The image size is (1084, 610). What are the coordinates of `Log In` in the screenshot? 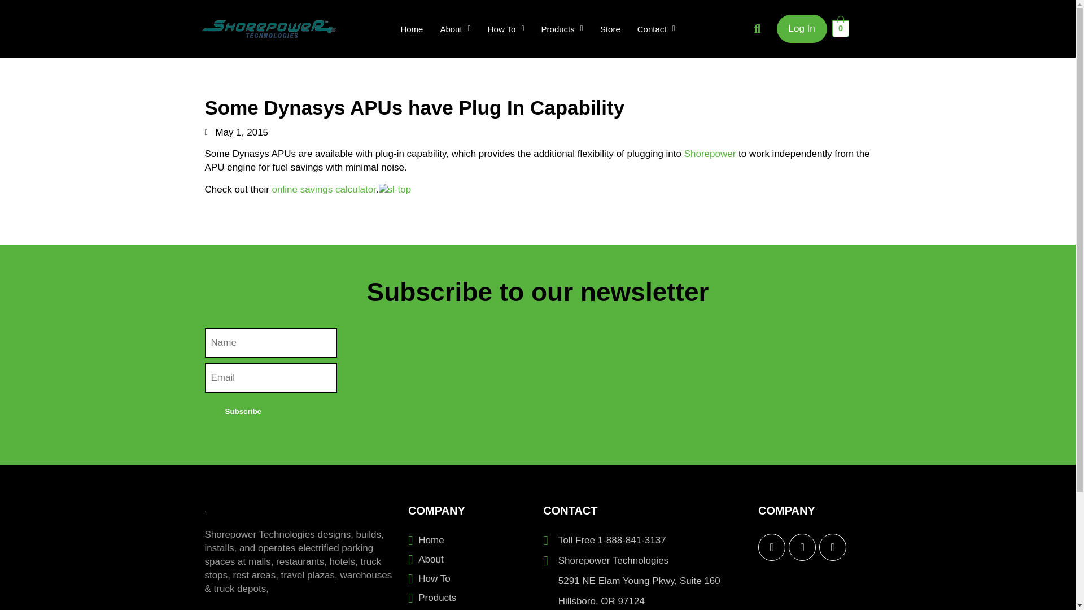 It's located at (802, 28).